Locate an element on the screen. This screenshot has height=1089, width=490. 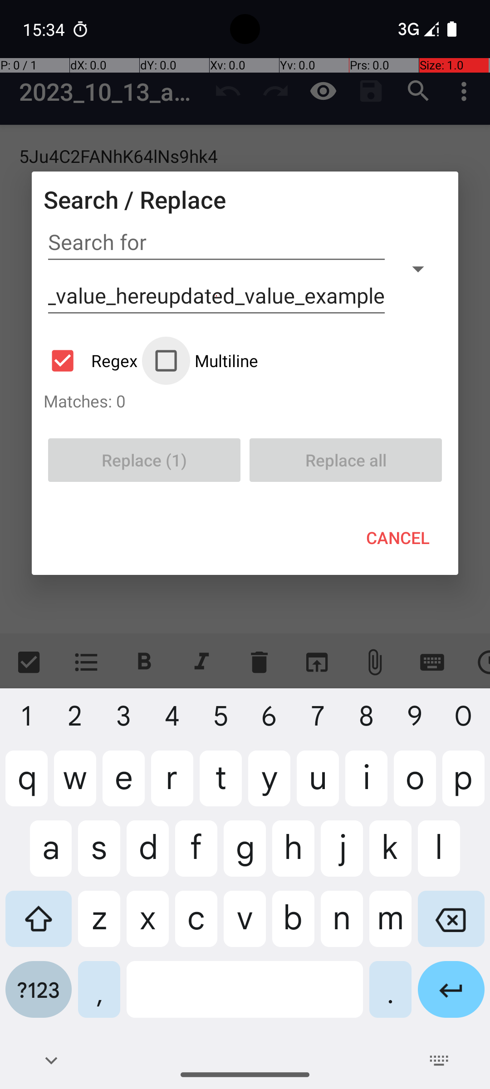
Search for is located at coordinates (216, 242).